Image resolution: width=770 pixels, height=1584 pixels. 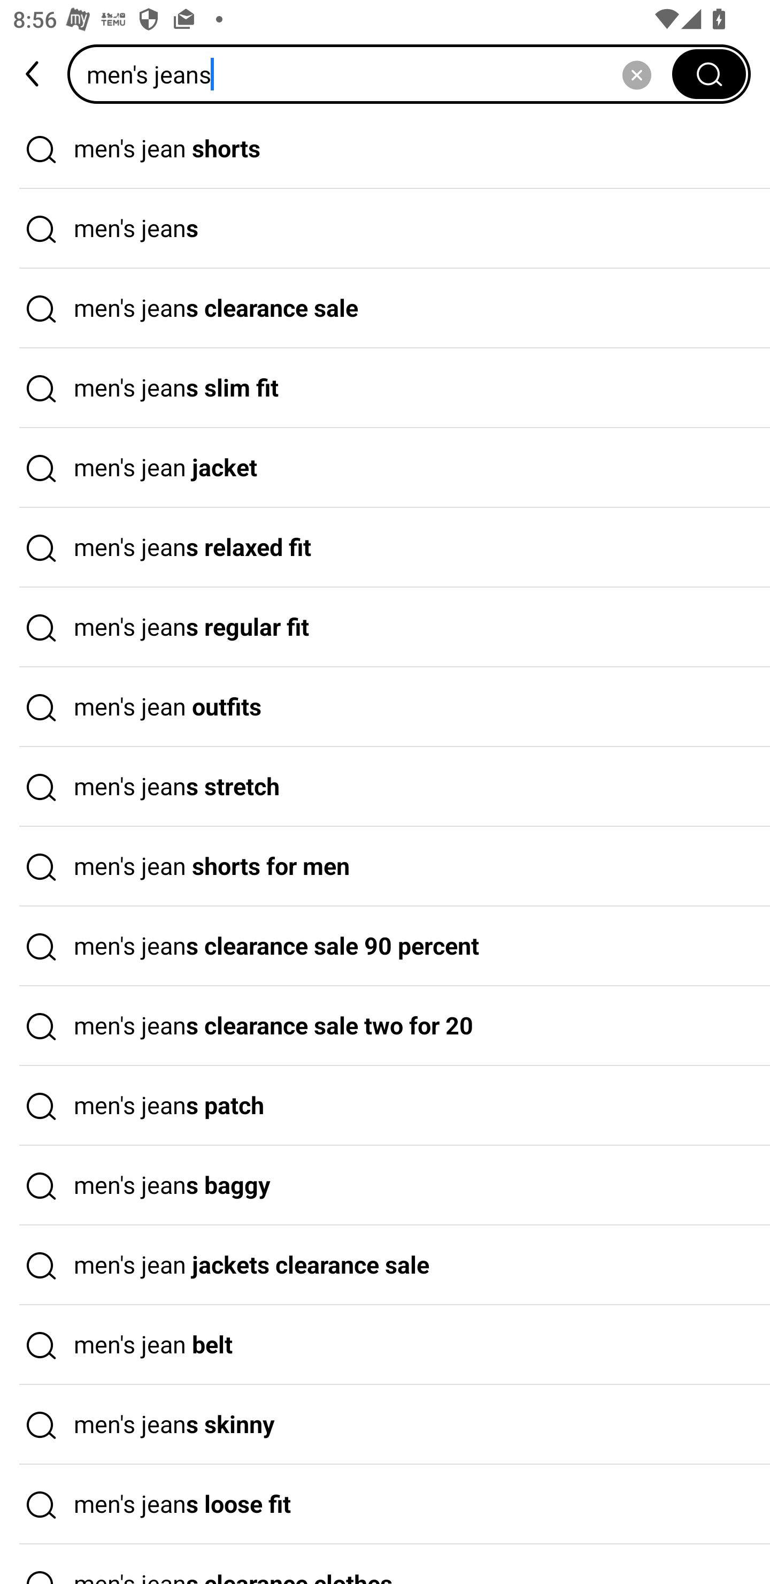 I want to click on men's jeans clearance sale two for 20, so click(x=385, y=1026).